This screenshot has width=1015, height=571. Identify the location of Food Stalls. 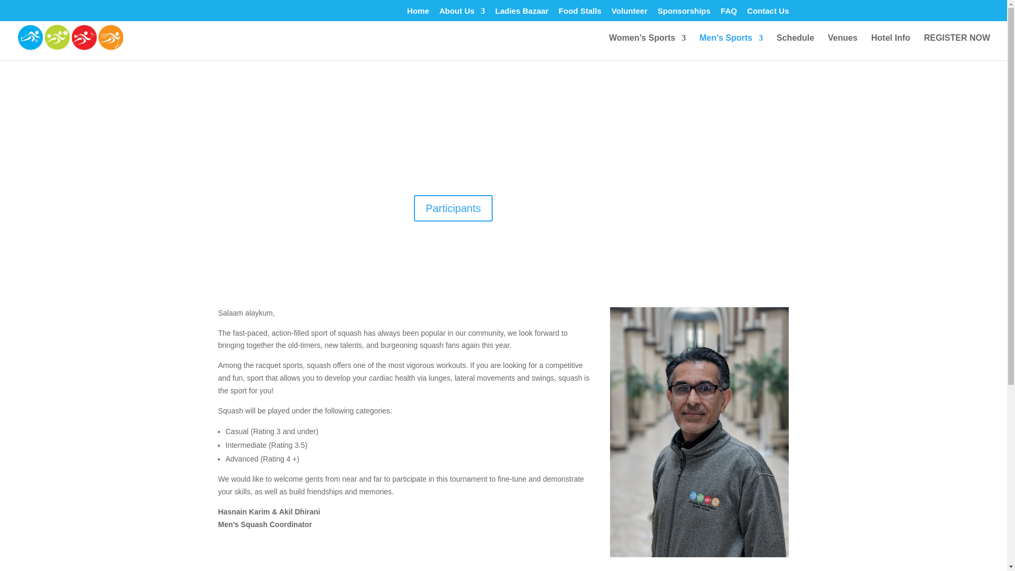
(580, 13).